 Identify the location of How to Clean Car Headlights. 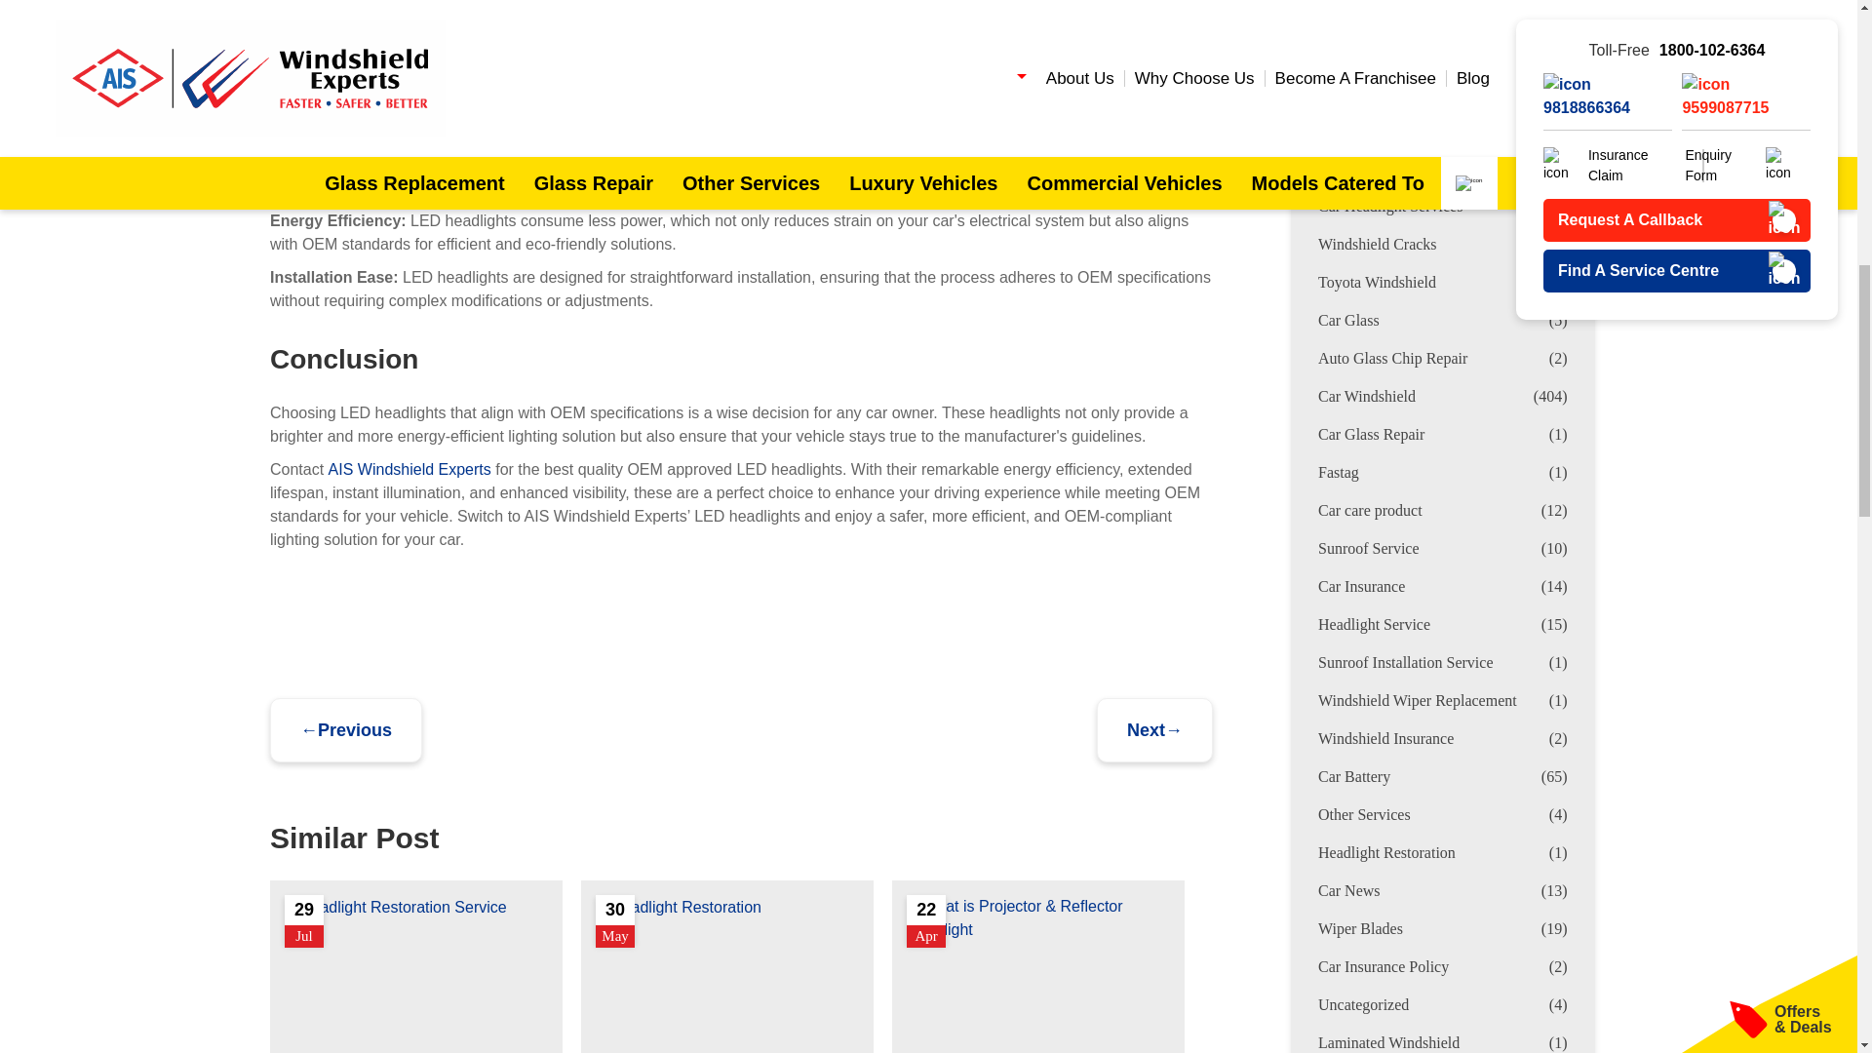
(679, 907).